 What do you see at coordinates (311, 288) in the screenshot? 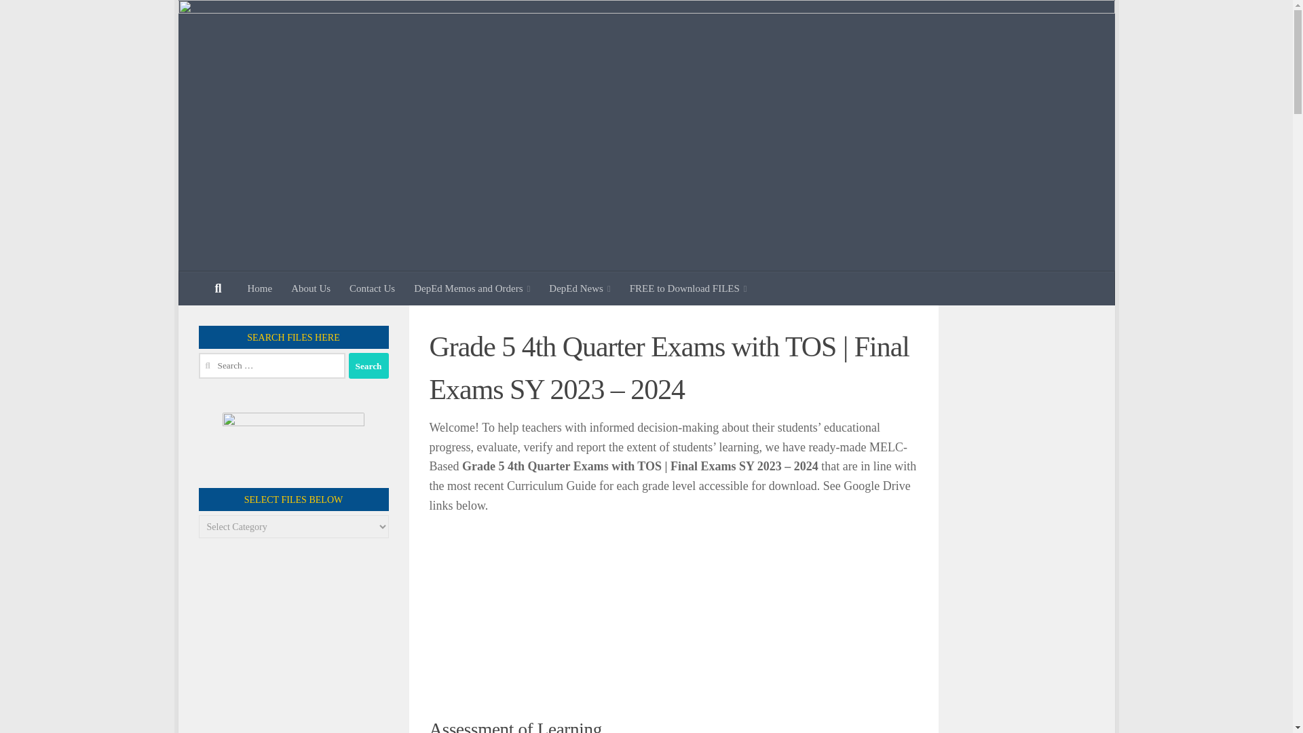
I see `About Us` at bounding box center [311, 288].